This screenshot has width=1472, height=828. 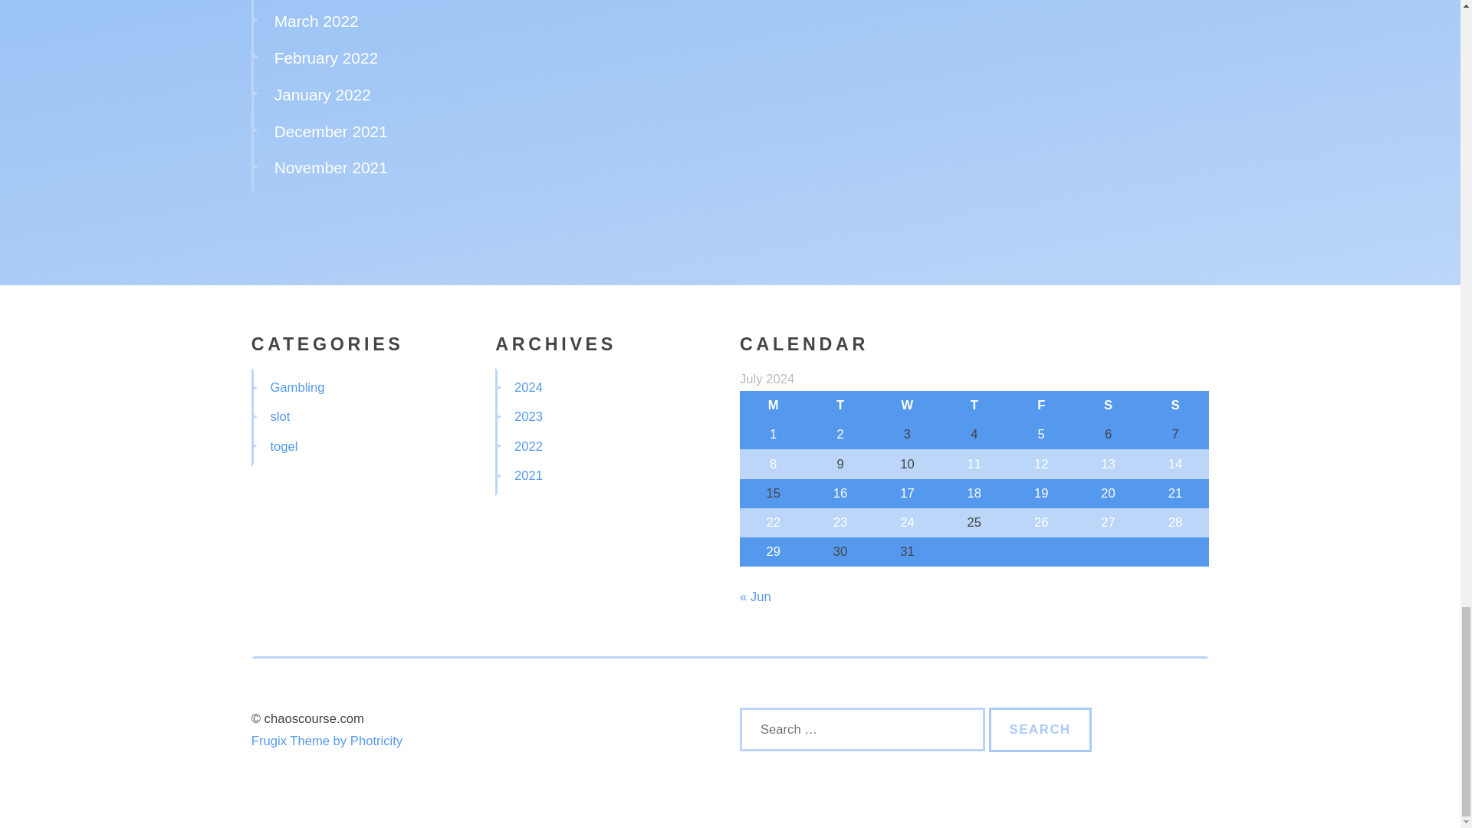 What do you see at coordinates (1108, 405) in the screenshot?
I see `Saturday` at bounding box center [1108, 405].